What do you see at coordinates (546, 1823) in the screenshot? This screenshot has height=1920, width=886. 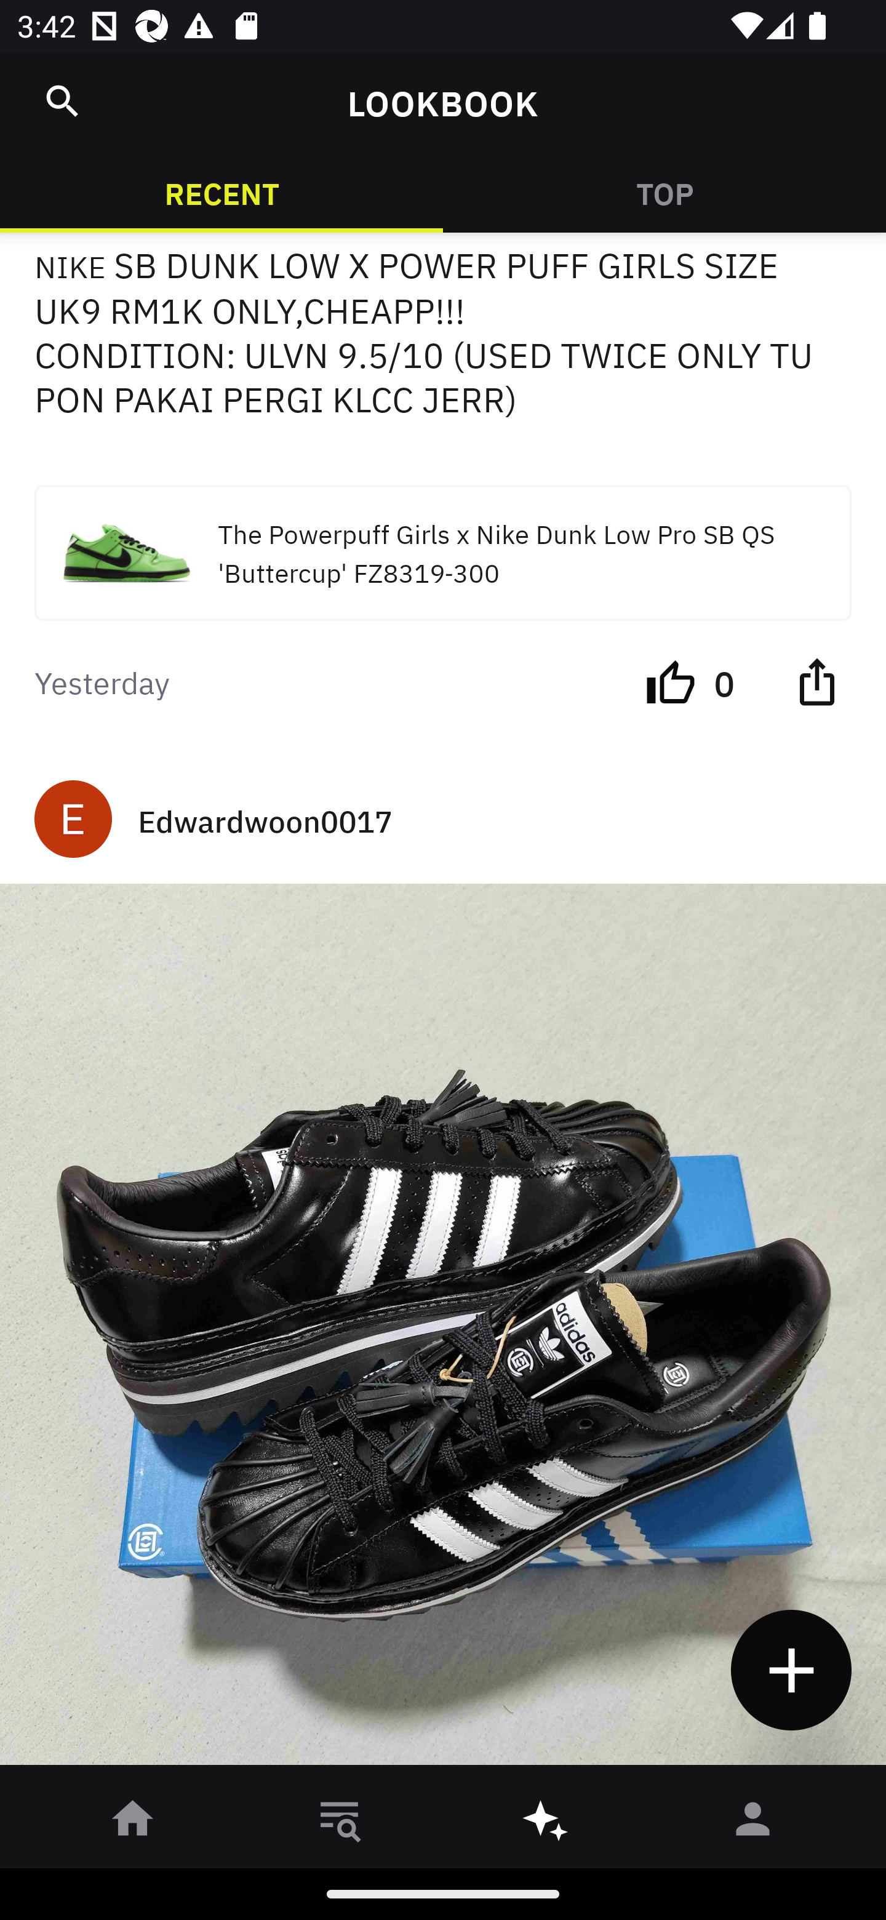 I see `󰫢` at bounding box center [546, 1823].